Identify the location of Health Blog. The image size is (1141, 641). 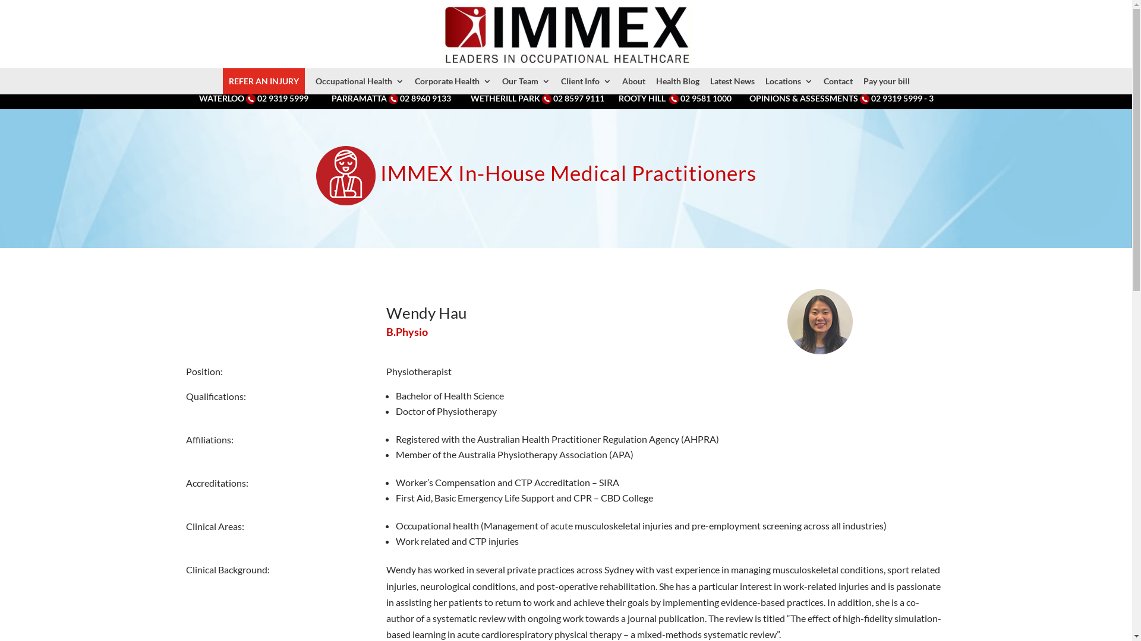
(677, 81).